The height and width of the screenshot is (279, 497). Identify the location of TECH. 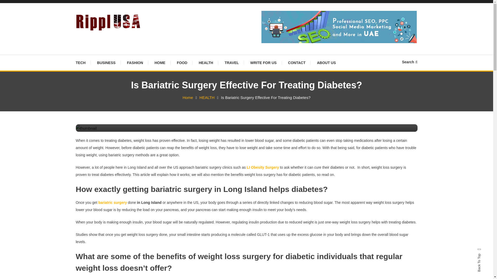
(83, 63).